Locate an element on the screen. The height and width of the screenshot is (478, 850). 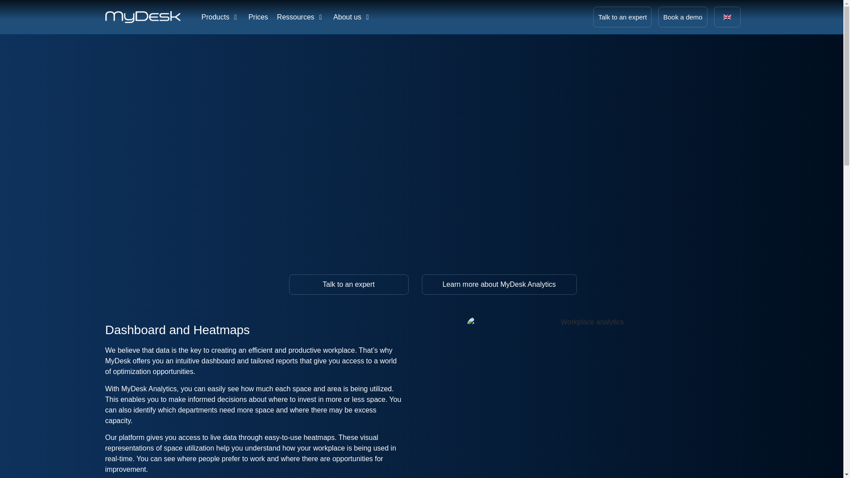
Products is located at coordinates (215, 16).